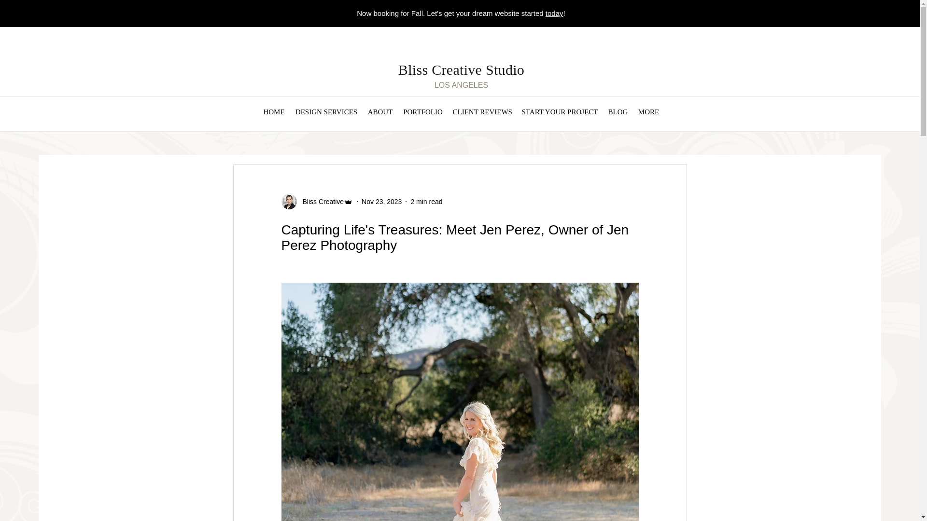 The height and width of the screenshot is (521, 927). I want to click on CLIENT REVIEWS, so click(482, 112).